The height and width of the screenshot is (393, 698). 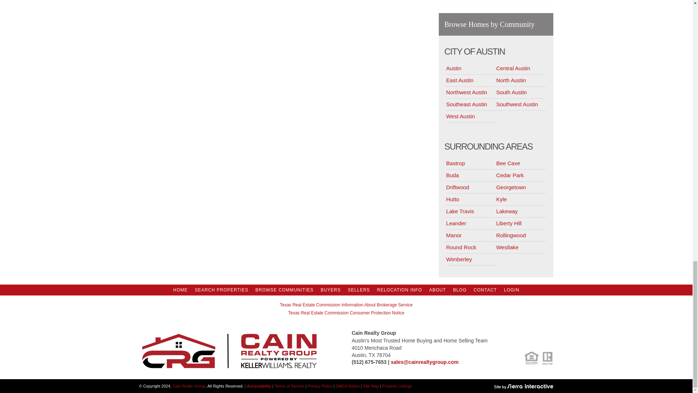 I want to click on View Central Austin, so click(x=521, y=68).